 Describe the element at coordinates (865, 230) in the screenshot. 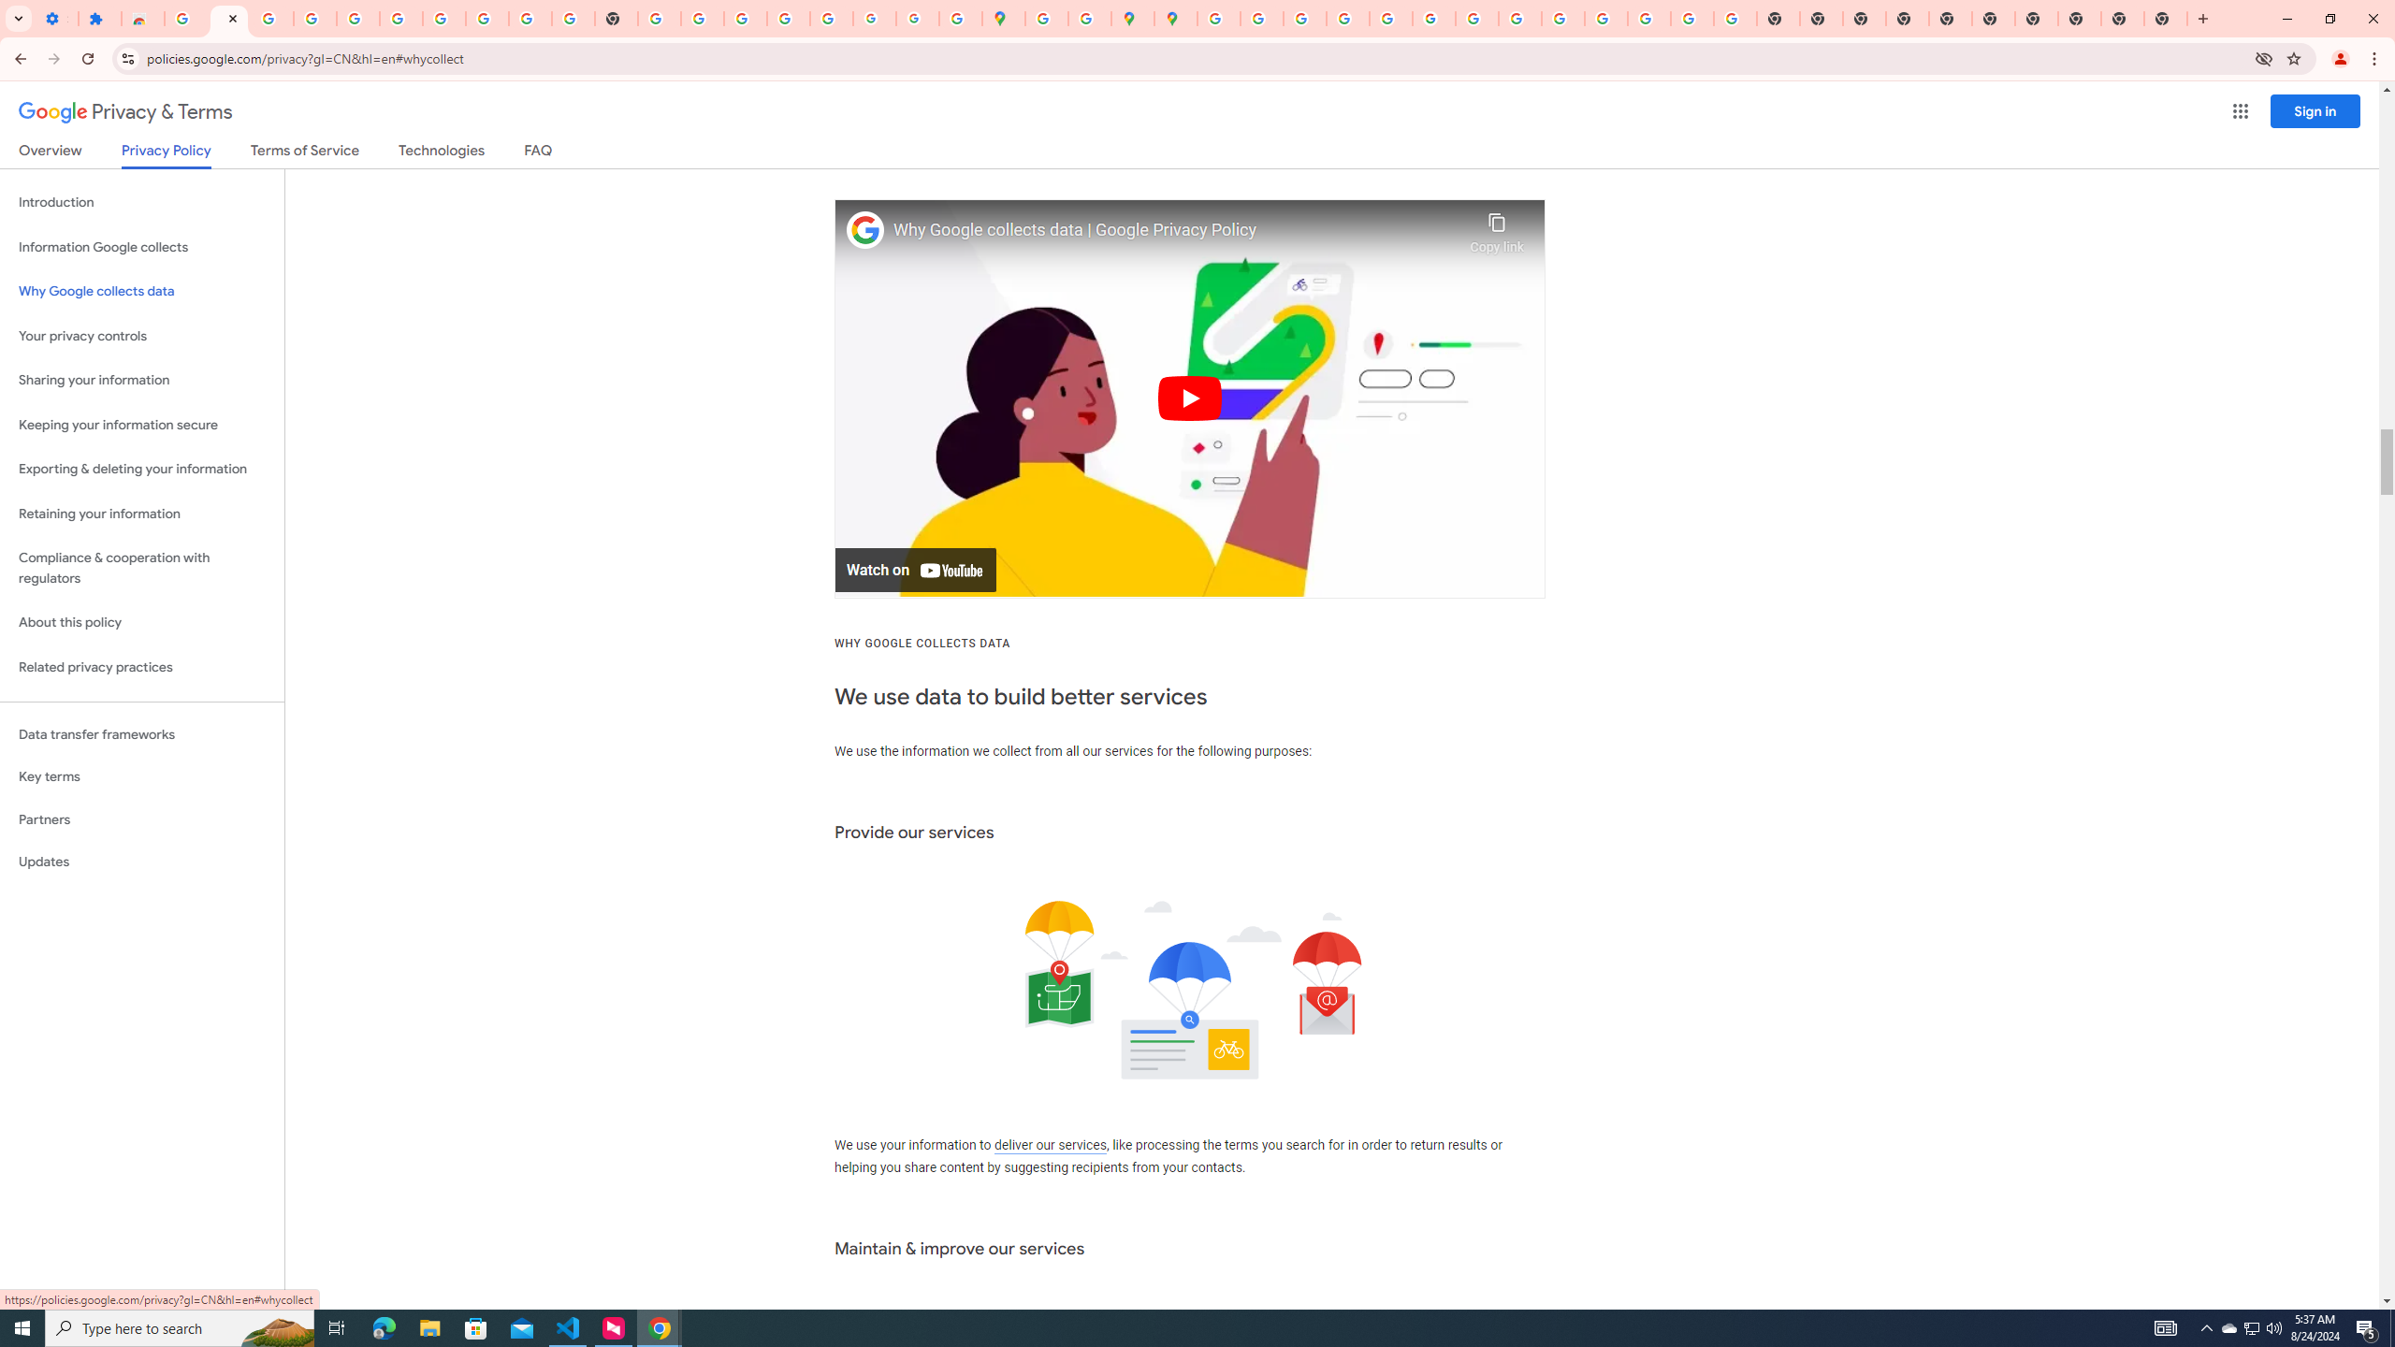

I see `Photo image of Google` at that location.